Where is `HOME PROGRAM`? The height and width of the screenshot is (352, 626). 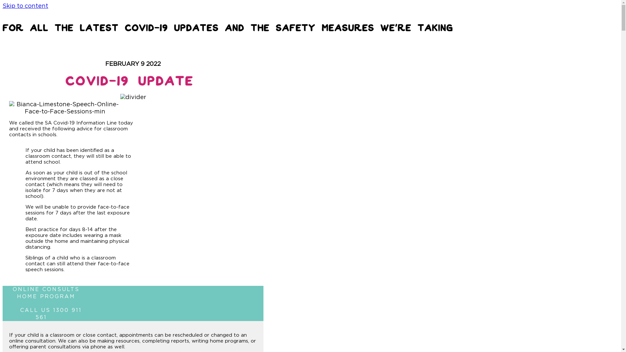
HOME PROGRAM is located at coordinates (46, 297).